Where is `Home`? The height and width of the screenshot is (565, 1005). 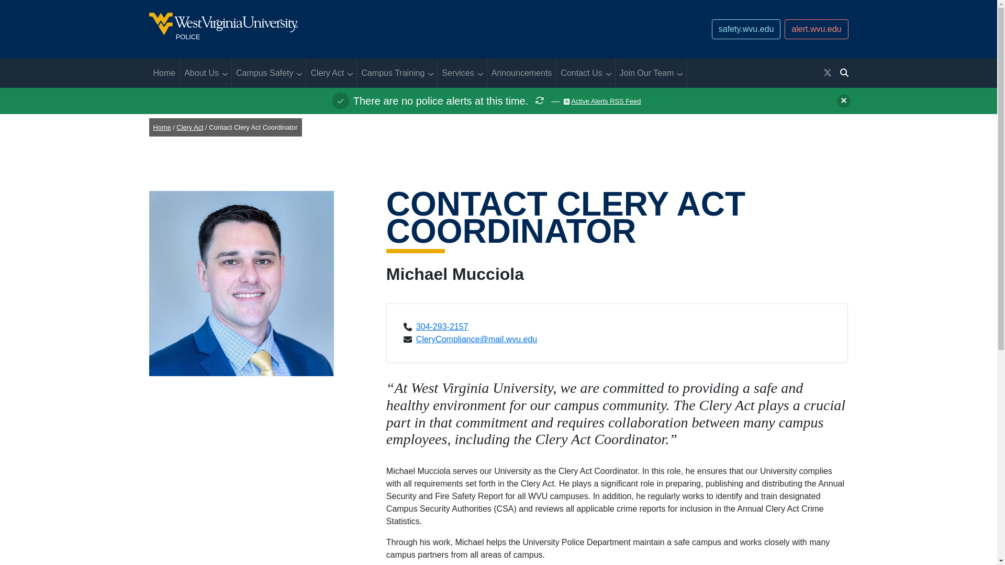 Home is located at coordinates (817, 29).